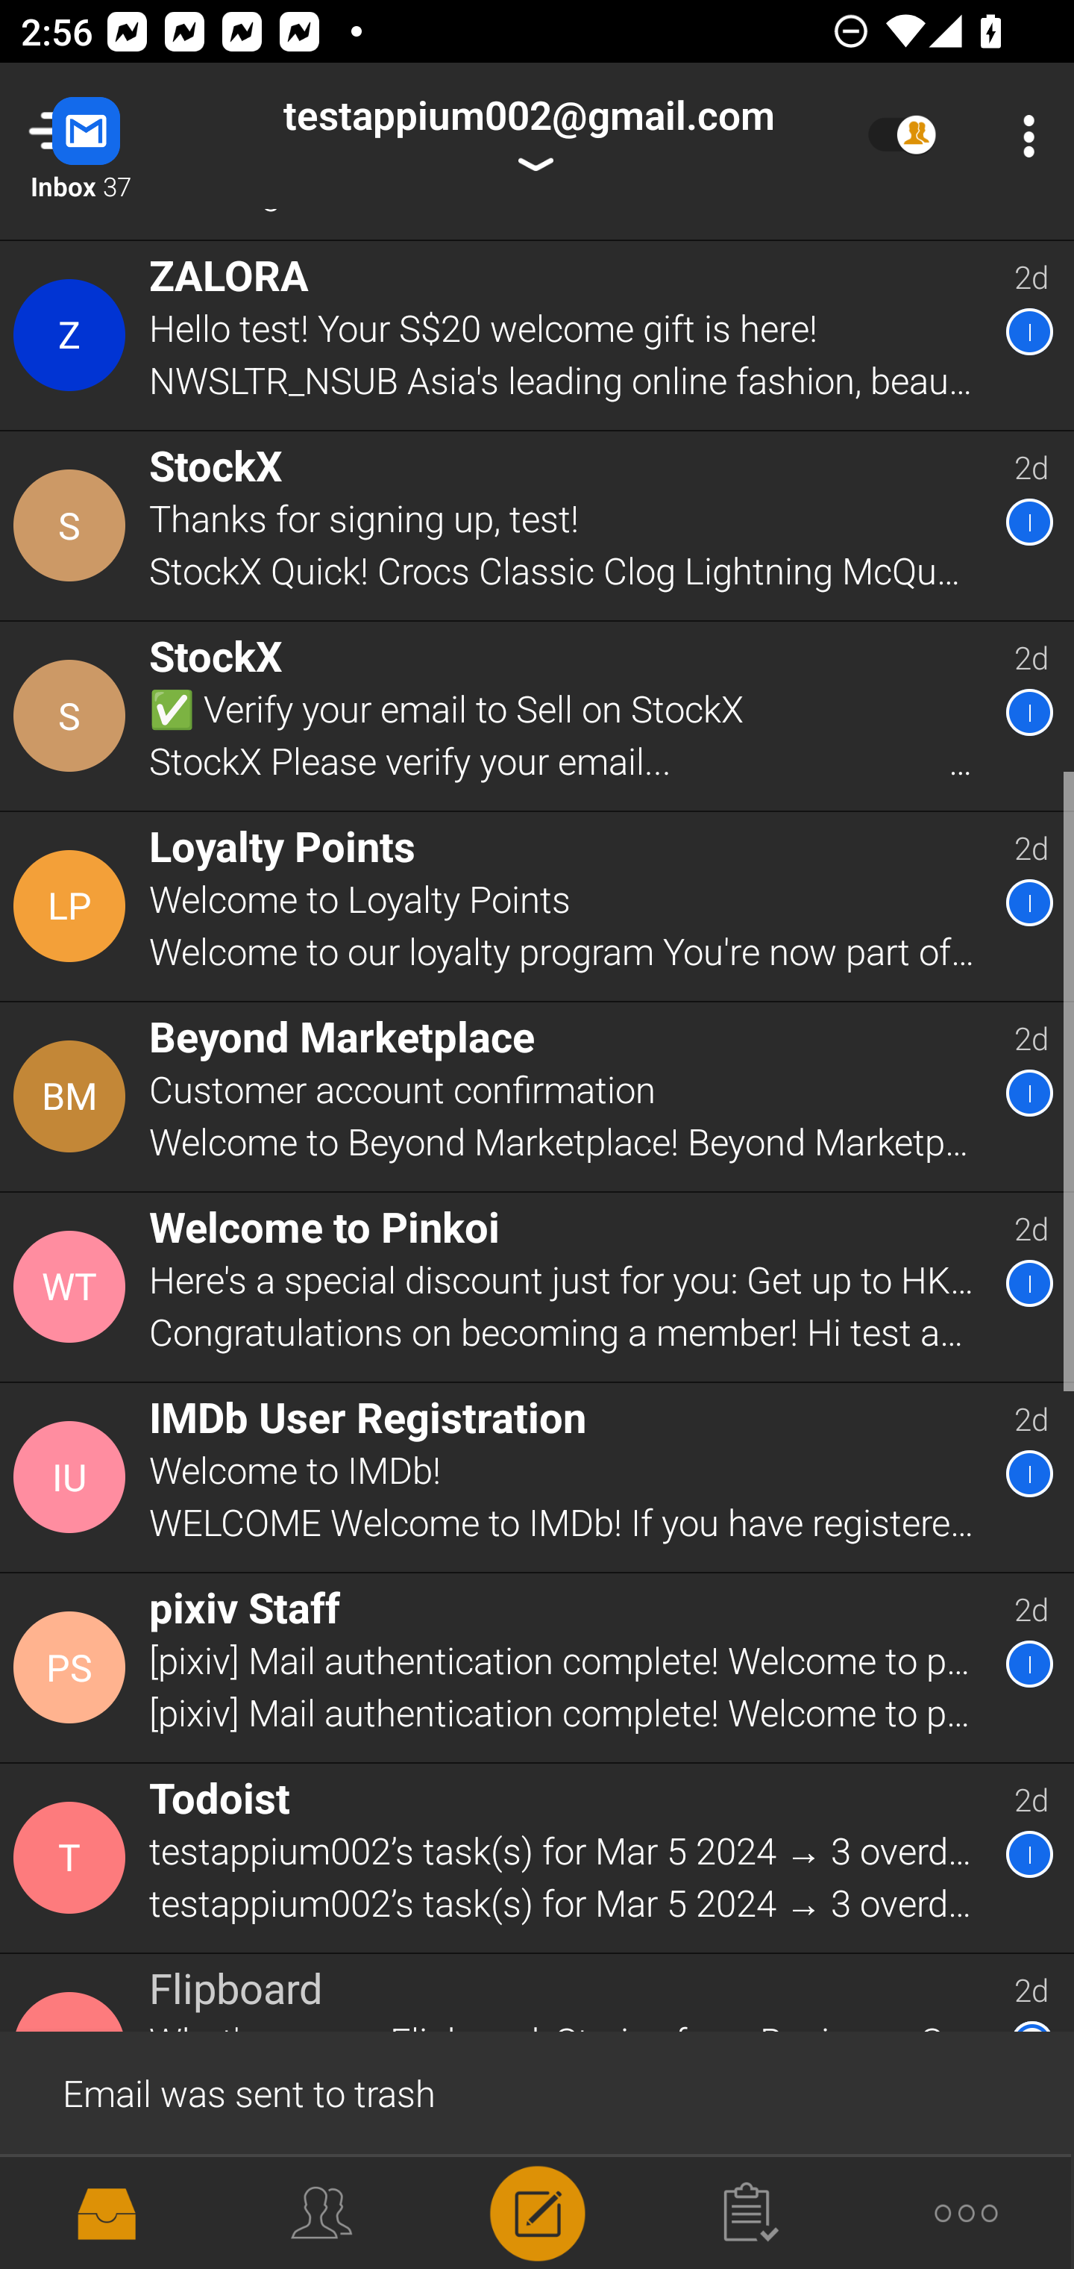 The image size is (1074, 2269). I want to click on Contact Details, so click(73, 715).